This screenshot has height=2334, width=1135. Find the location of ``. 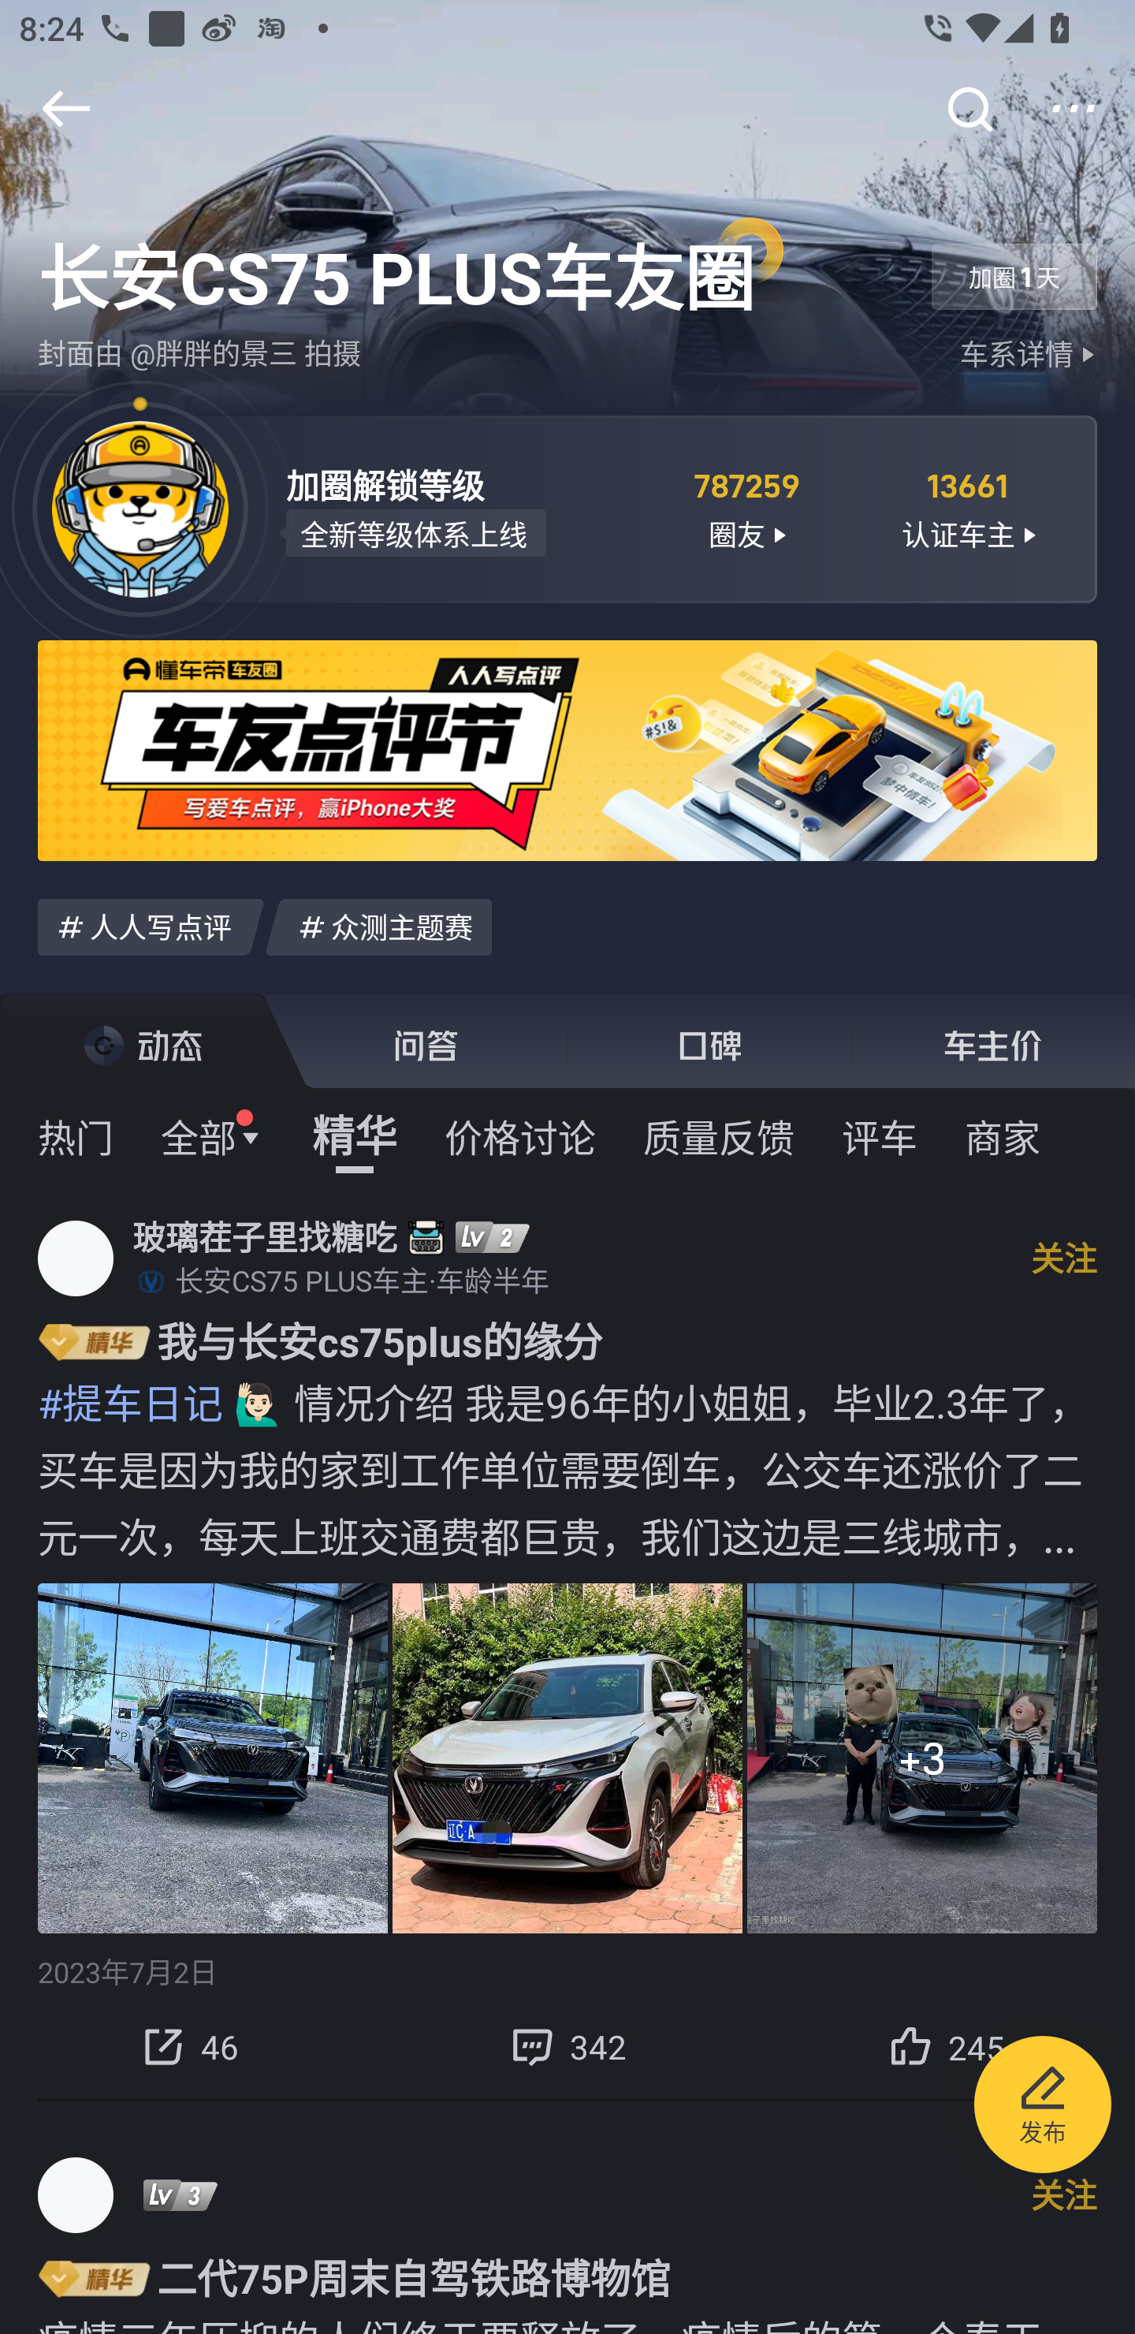

 is located at coordinates (1074, 108).